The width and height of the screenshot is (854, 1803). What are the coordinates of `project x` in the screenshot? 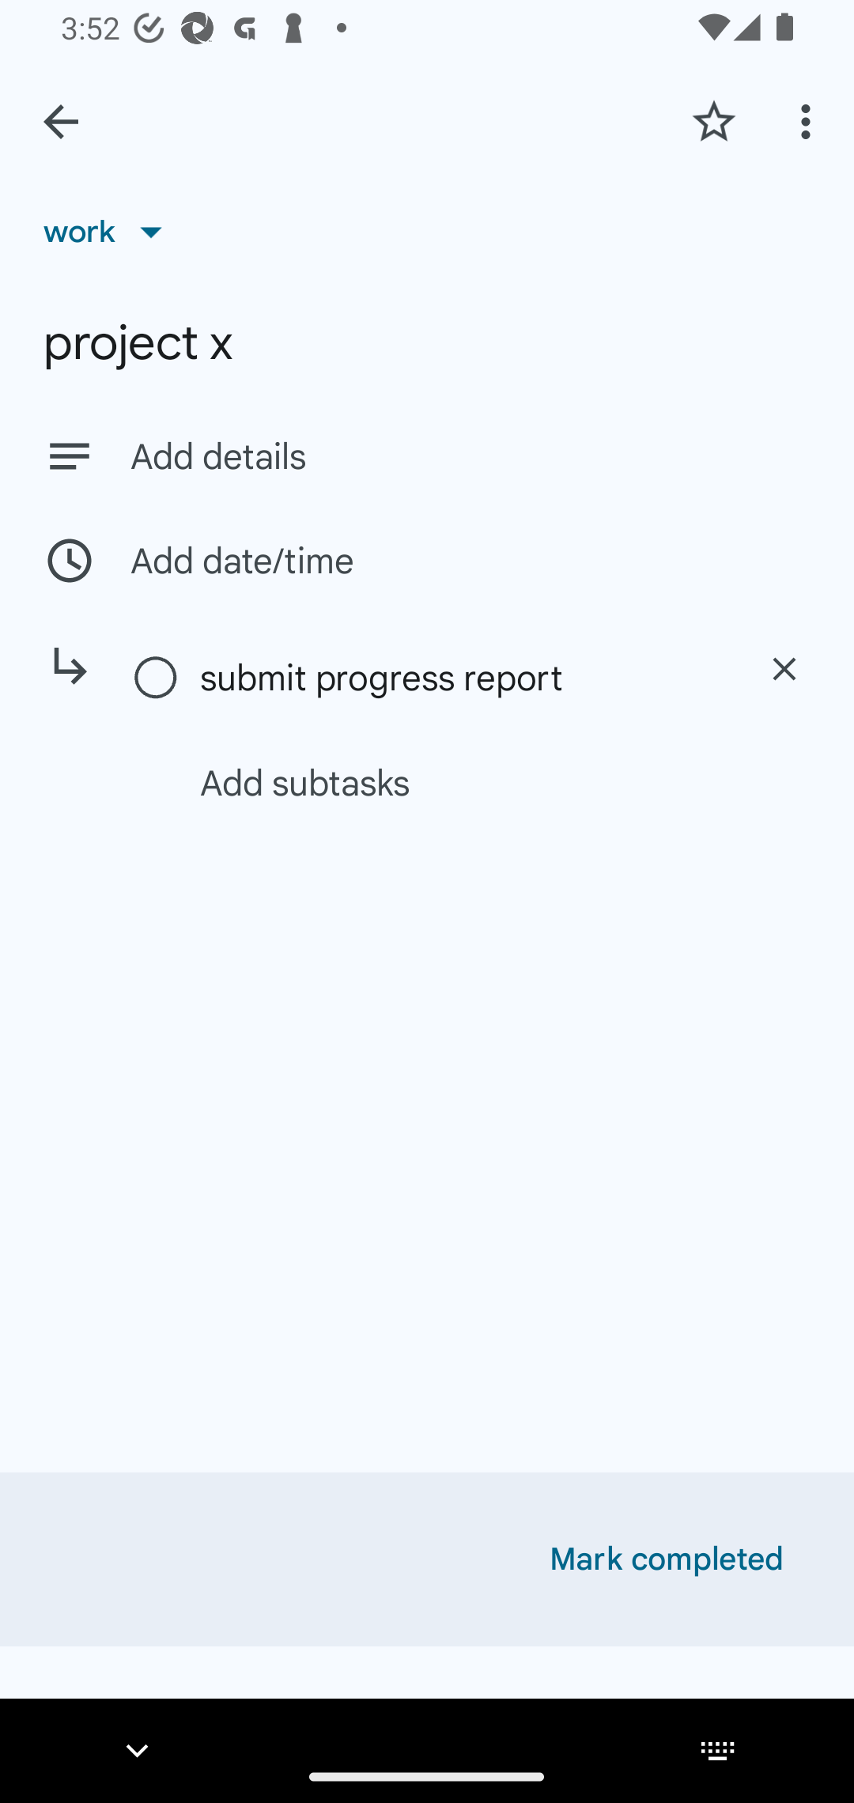 It's located at (427, 343).